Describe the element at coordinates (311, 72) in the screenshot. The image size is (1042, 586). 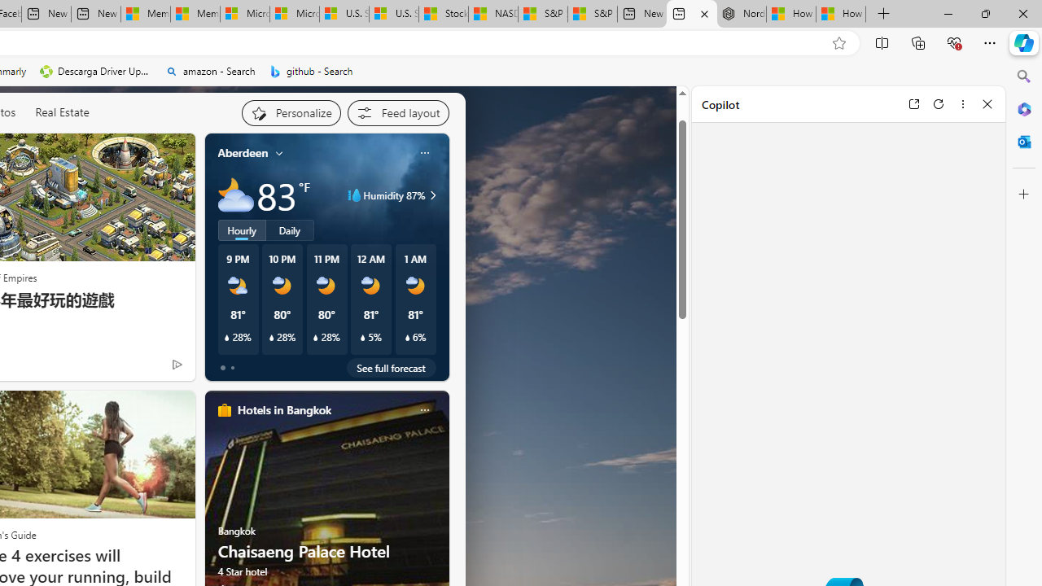
I see `github - Search` at that location.